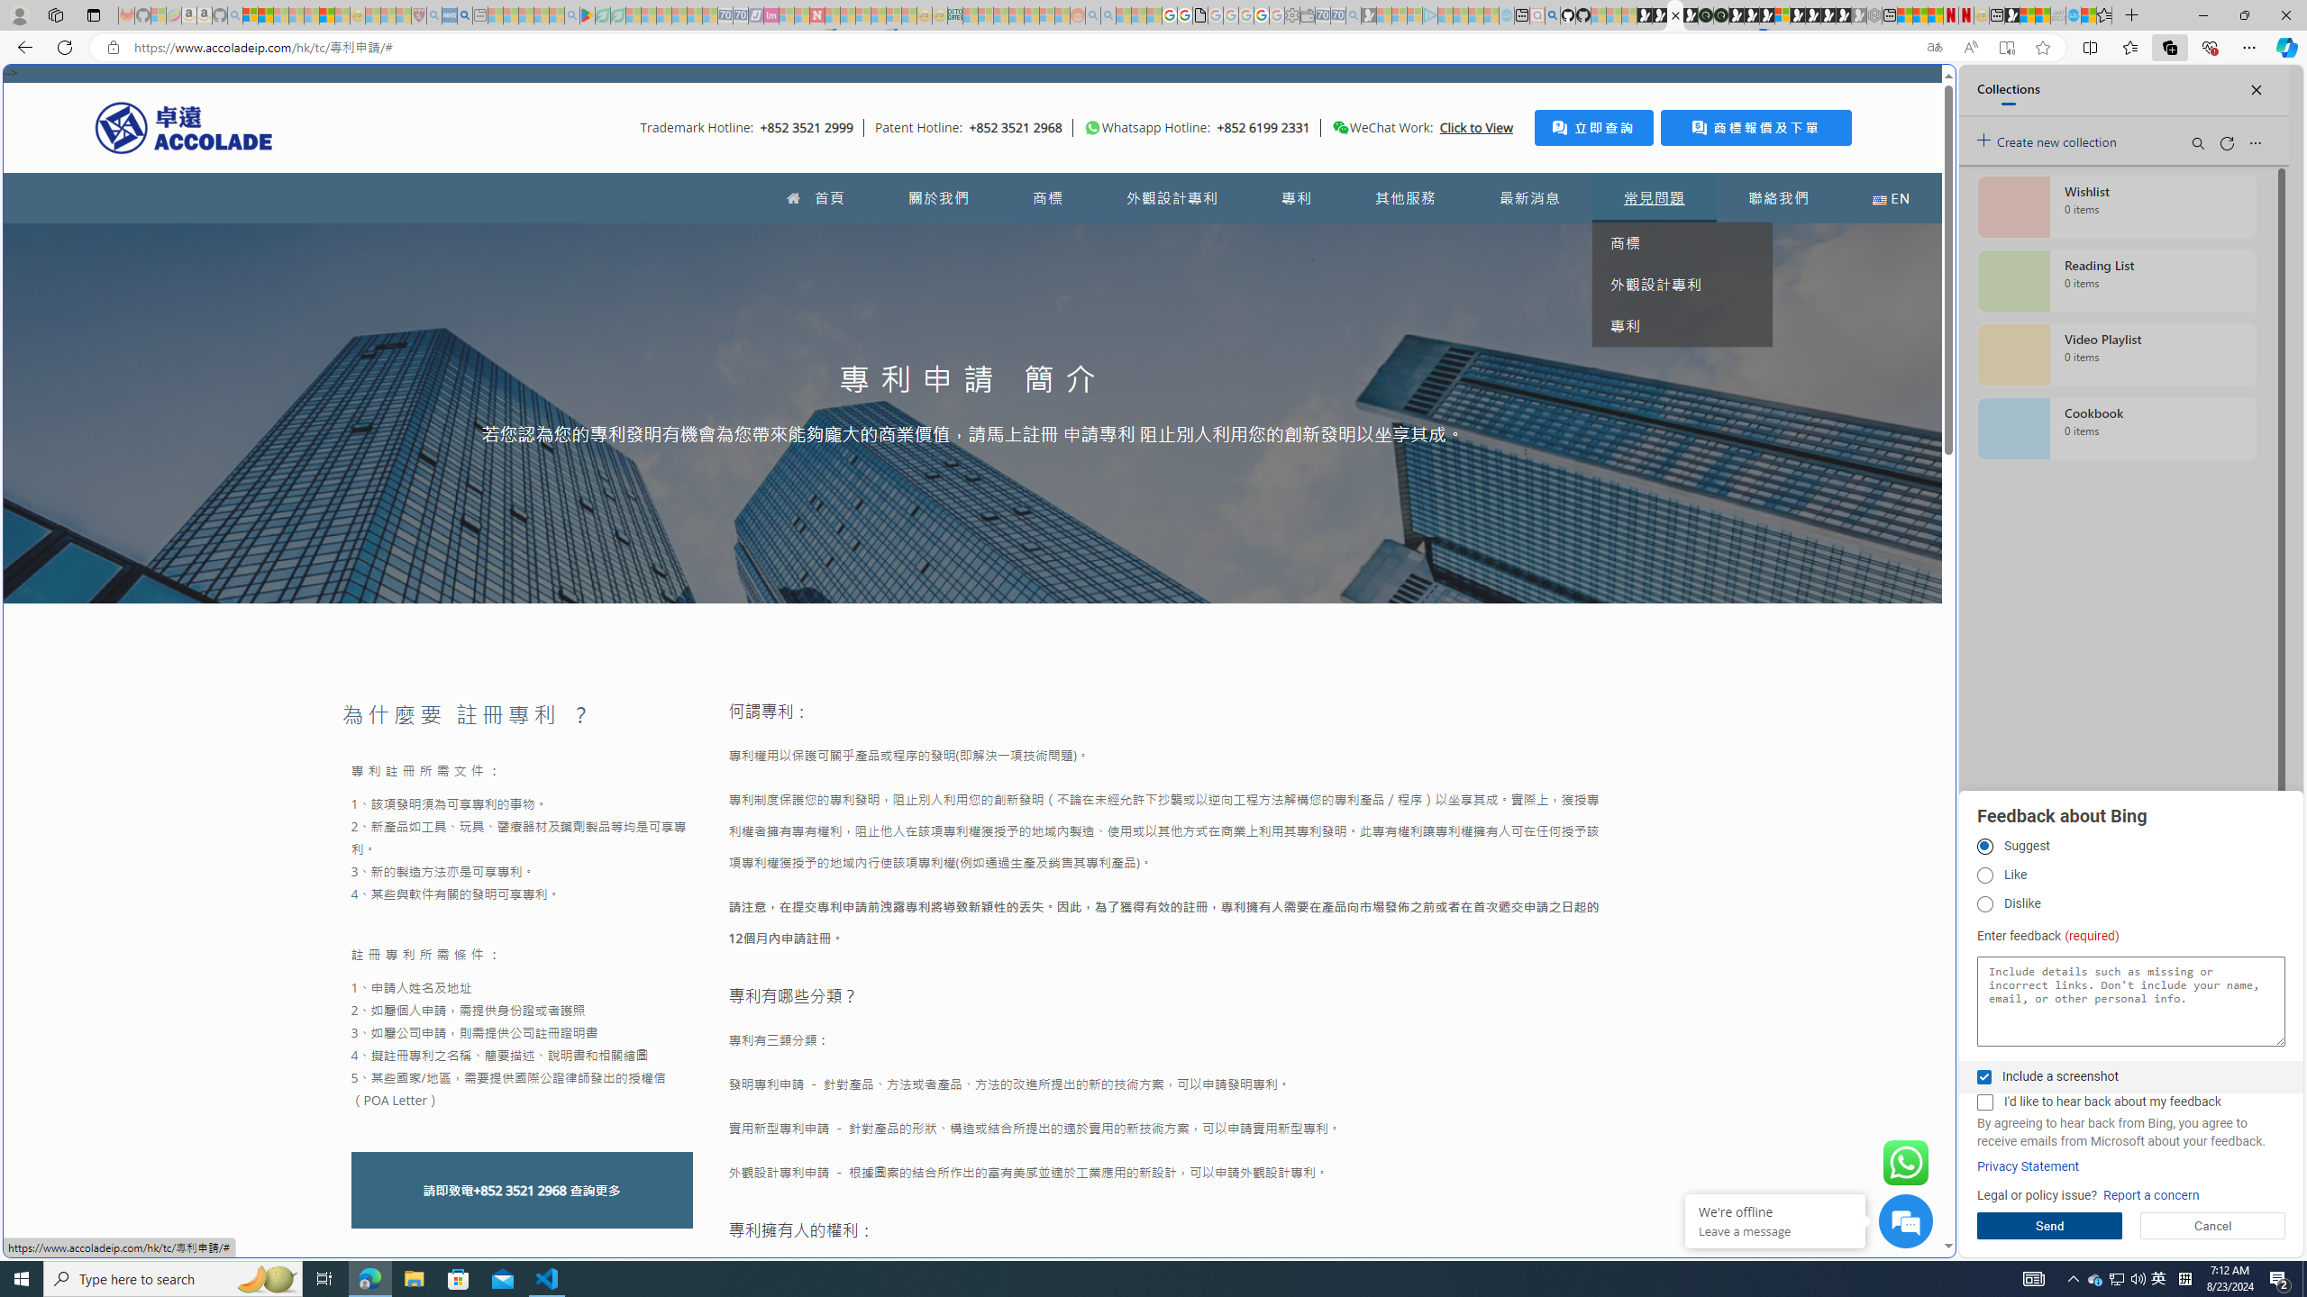 This screenshot has height=1297, width=2307. Describe the element at coordinates (1153, 616) in the screenshot. I see `World - MSN` at that location.